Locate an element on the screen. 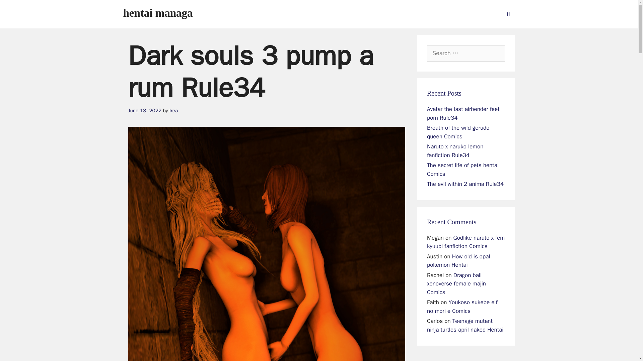 This screenshot has height=361, width=643. Godlike naruto x fem kyuubi fanfiction Comics is located at coordinates (466, 242).